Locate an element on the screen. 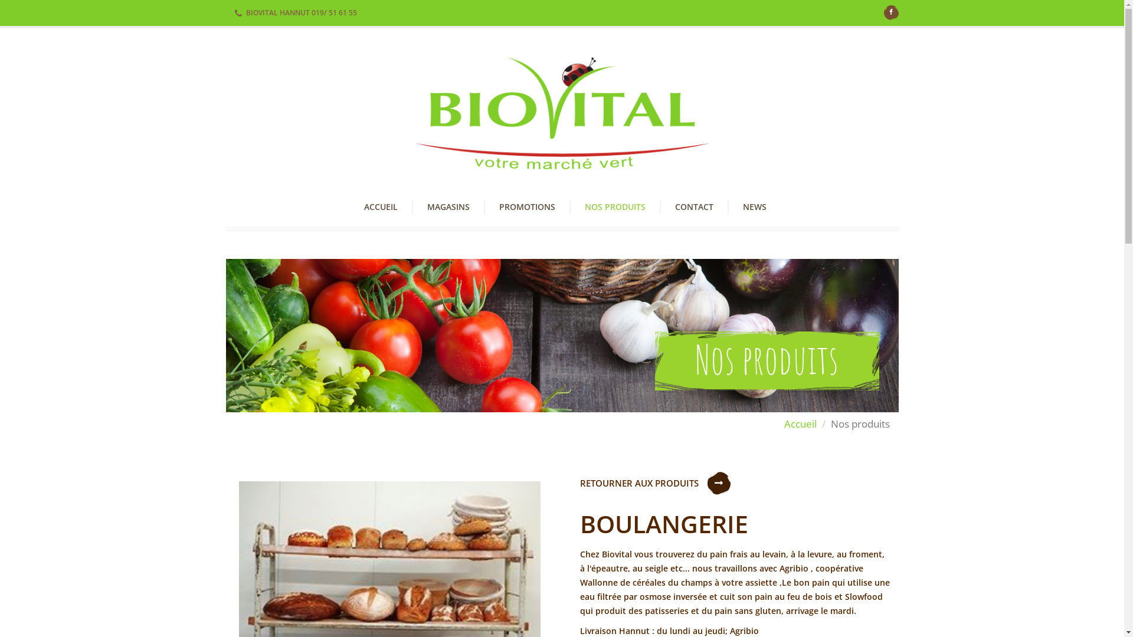 Image resolution: width=1133 pixels, height=637 pixels. 019/ 51 61 55 is located at coordinates (334, 13).